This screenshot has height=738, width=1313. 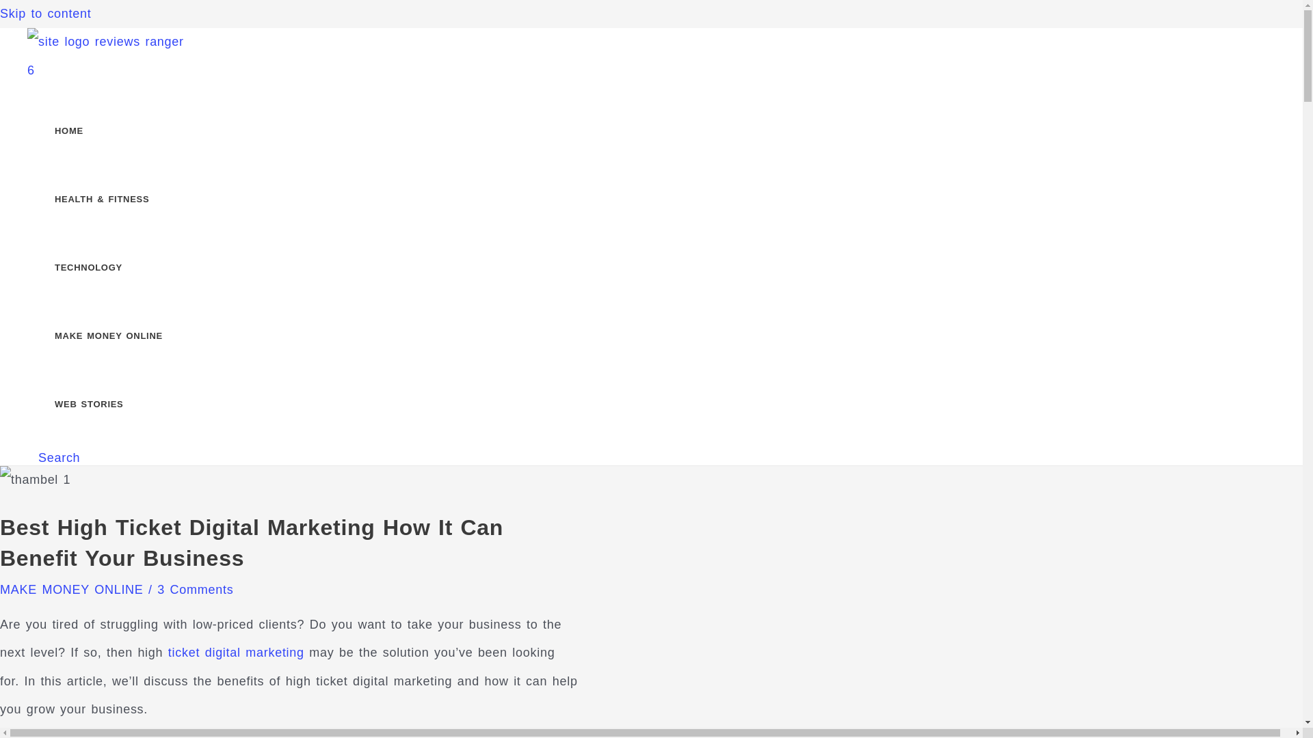 What do you see at coordinates (45, 14) in the screenshot?
I see `Skip to content` at bounding box center [45, 14].